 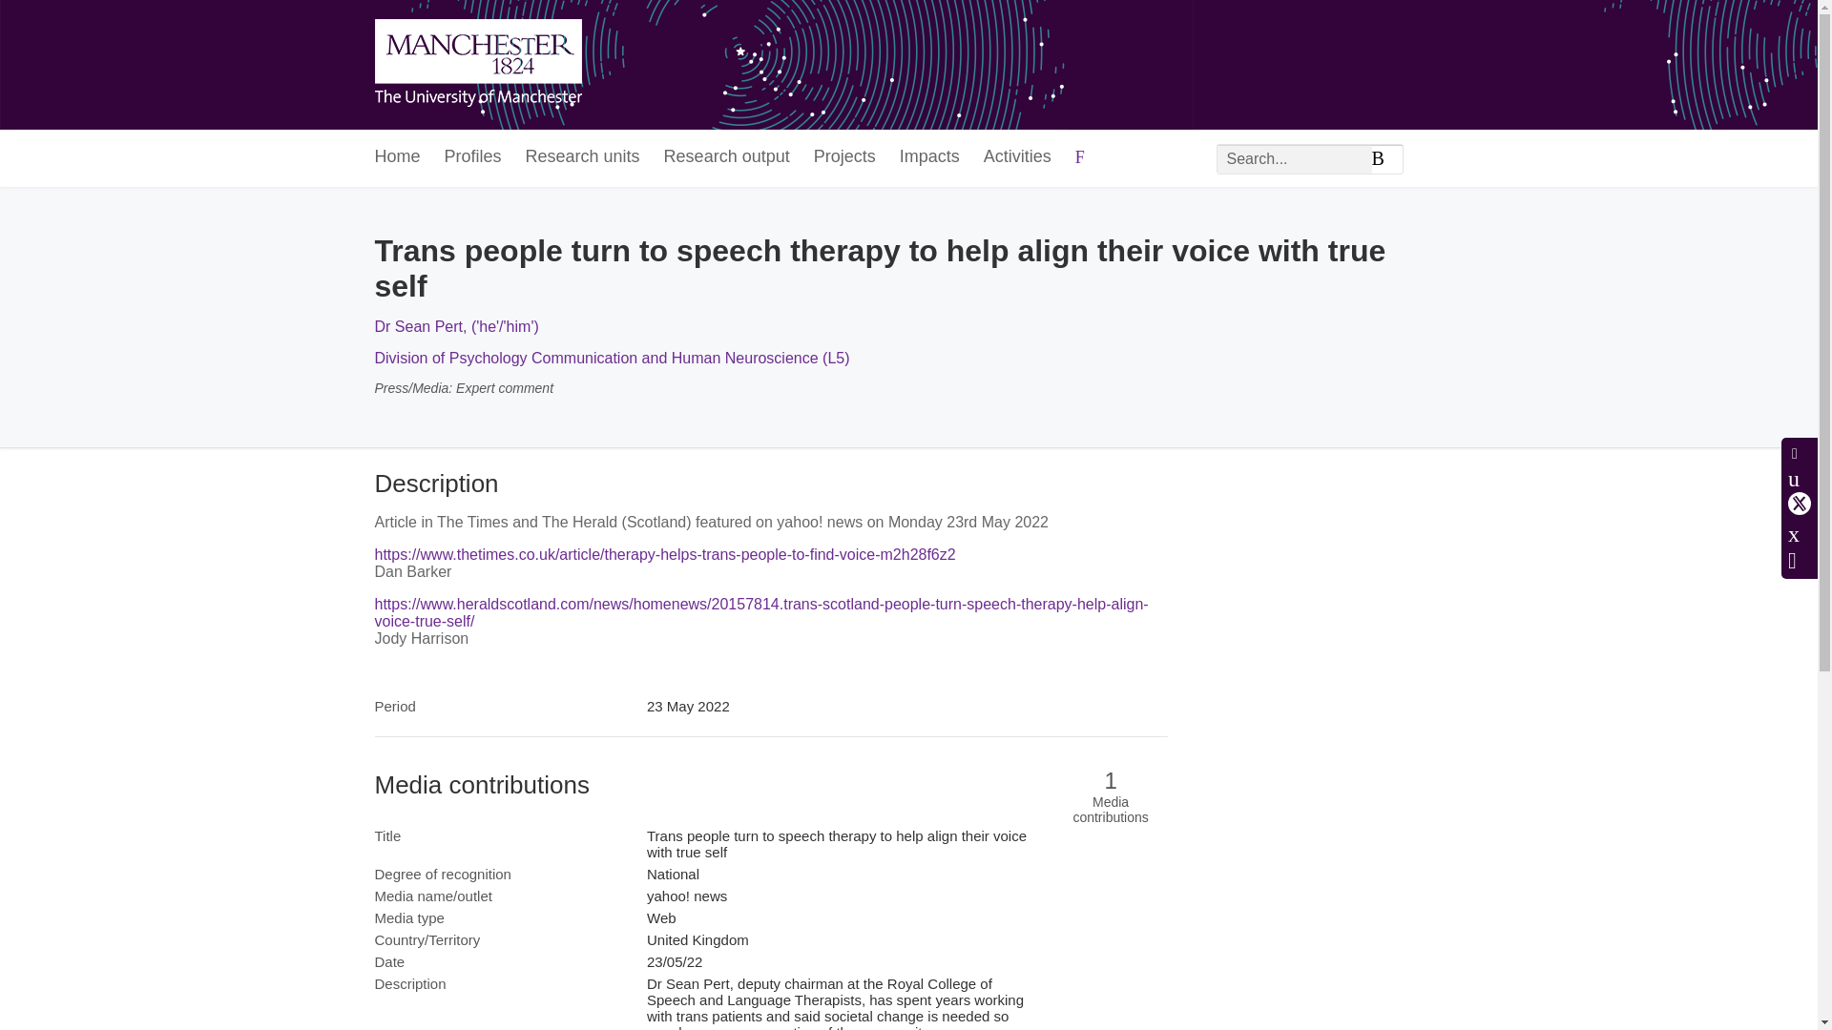 I want to click on X, so click(x=1800, y=504).